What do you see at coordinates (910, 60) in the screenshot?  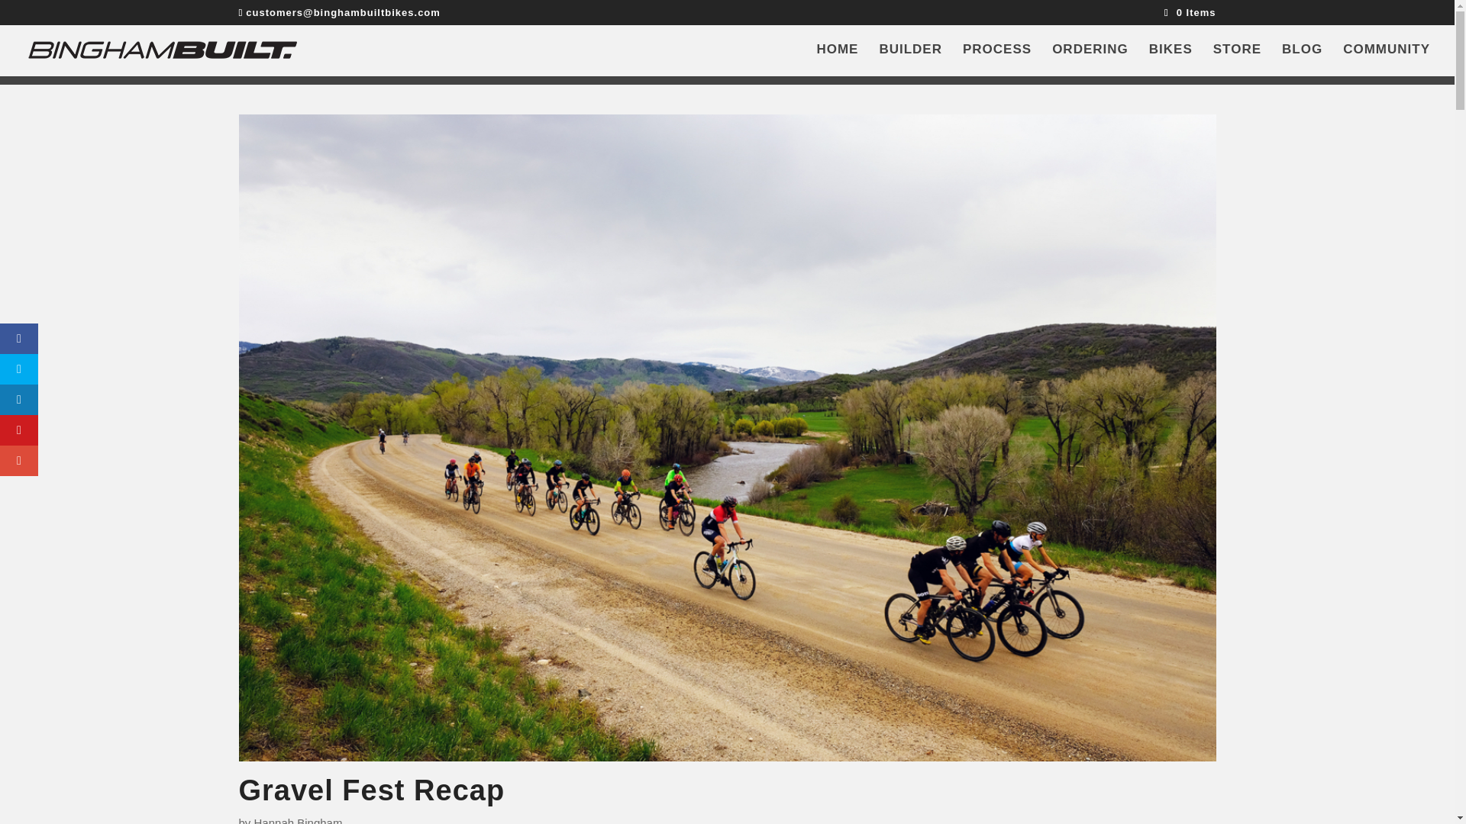 I see `BUILDER` at bounding box center [910, 60].